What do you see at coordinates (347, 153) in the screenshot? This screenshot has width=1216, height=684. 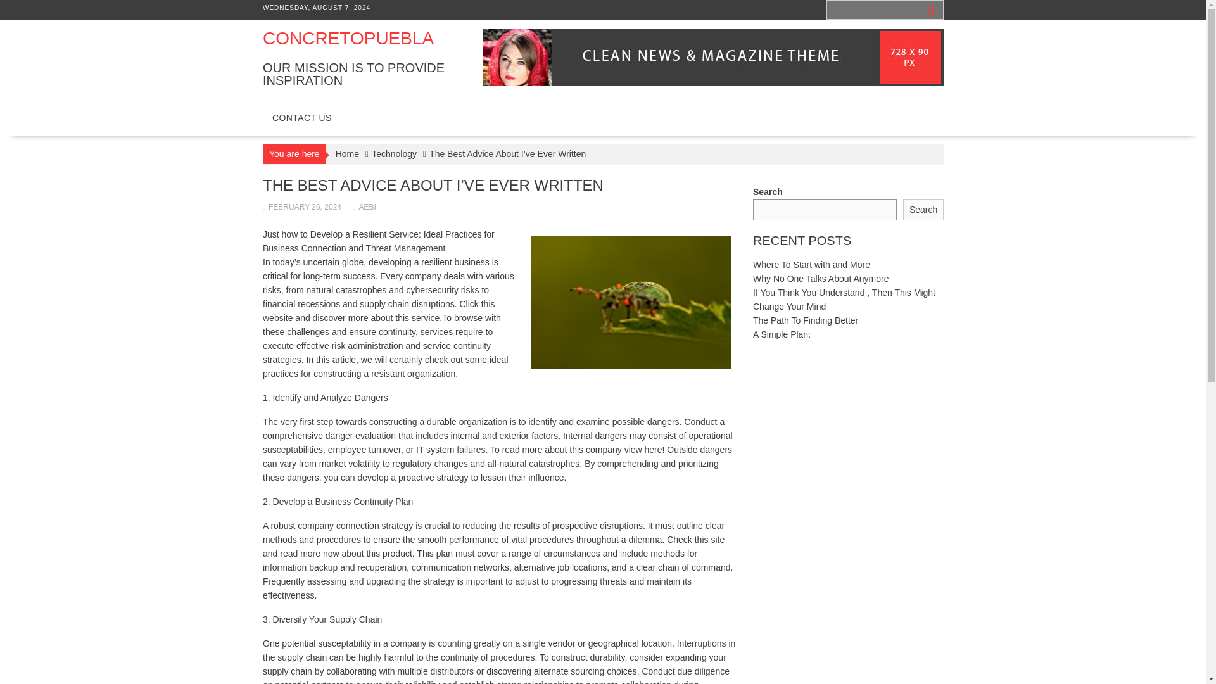 I see `Home` at bounding box center [347, 153].